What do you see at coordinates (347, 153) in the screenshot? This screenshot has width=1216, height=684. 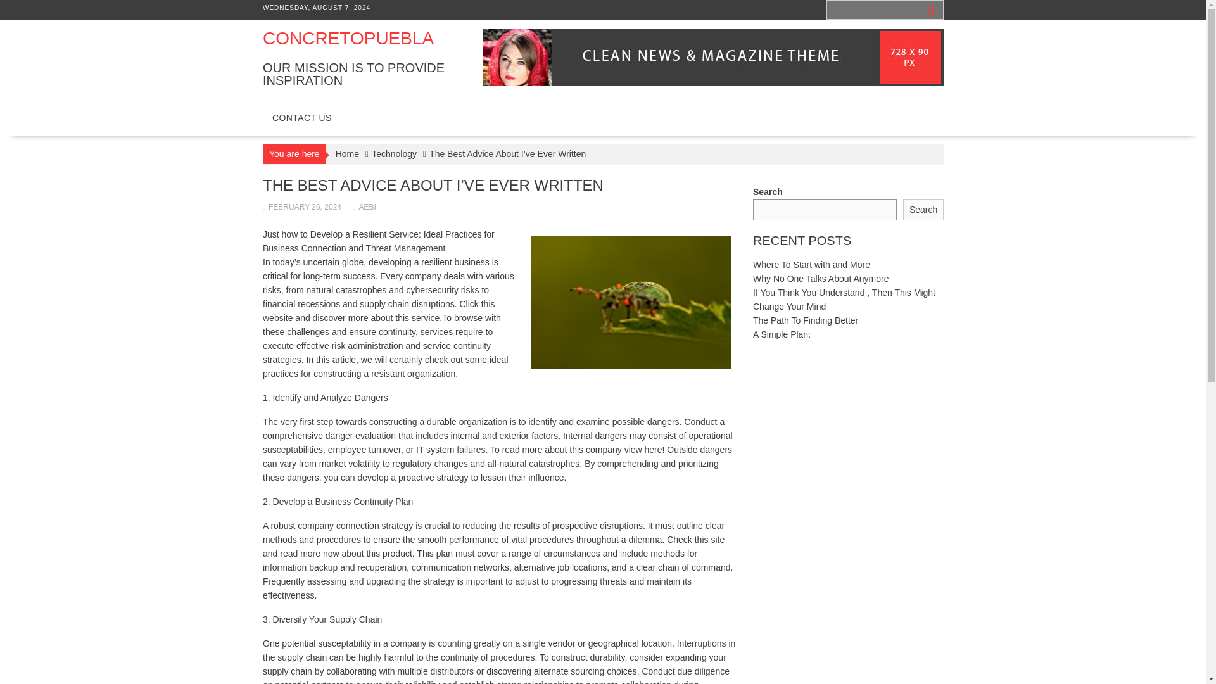 I see `Home` at bounding box center [347, 153].